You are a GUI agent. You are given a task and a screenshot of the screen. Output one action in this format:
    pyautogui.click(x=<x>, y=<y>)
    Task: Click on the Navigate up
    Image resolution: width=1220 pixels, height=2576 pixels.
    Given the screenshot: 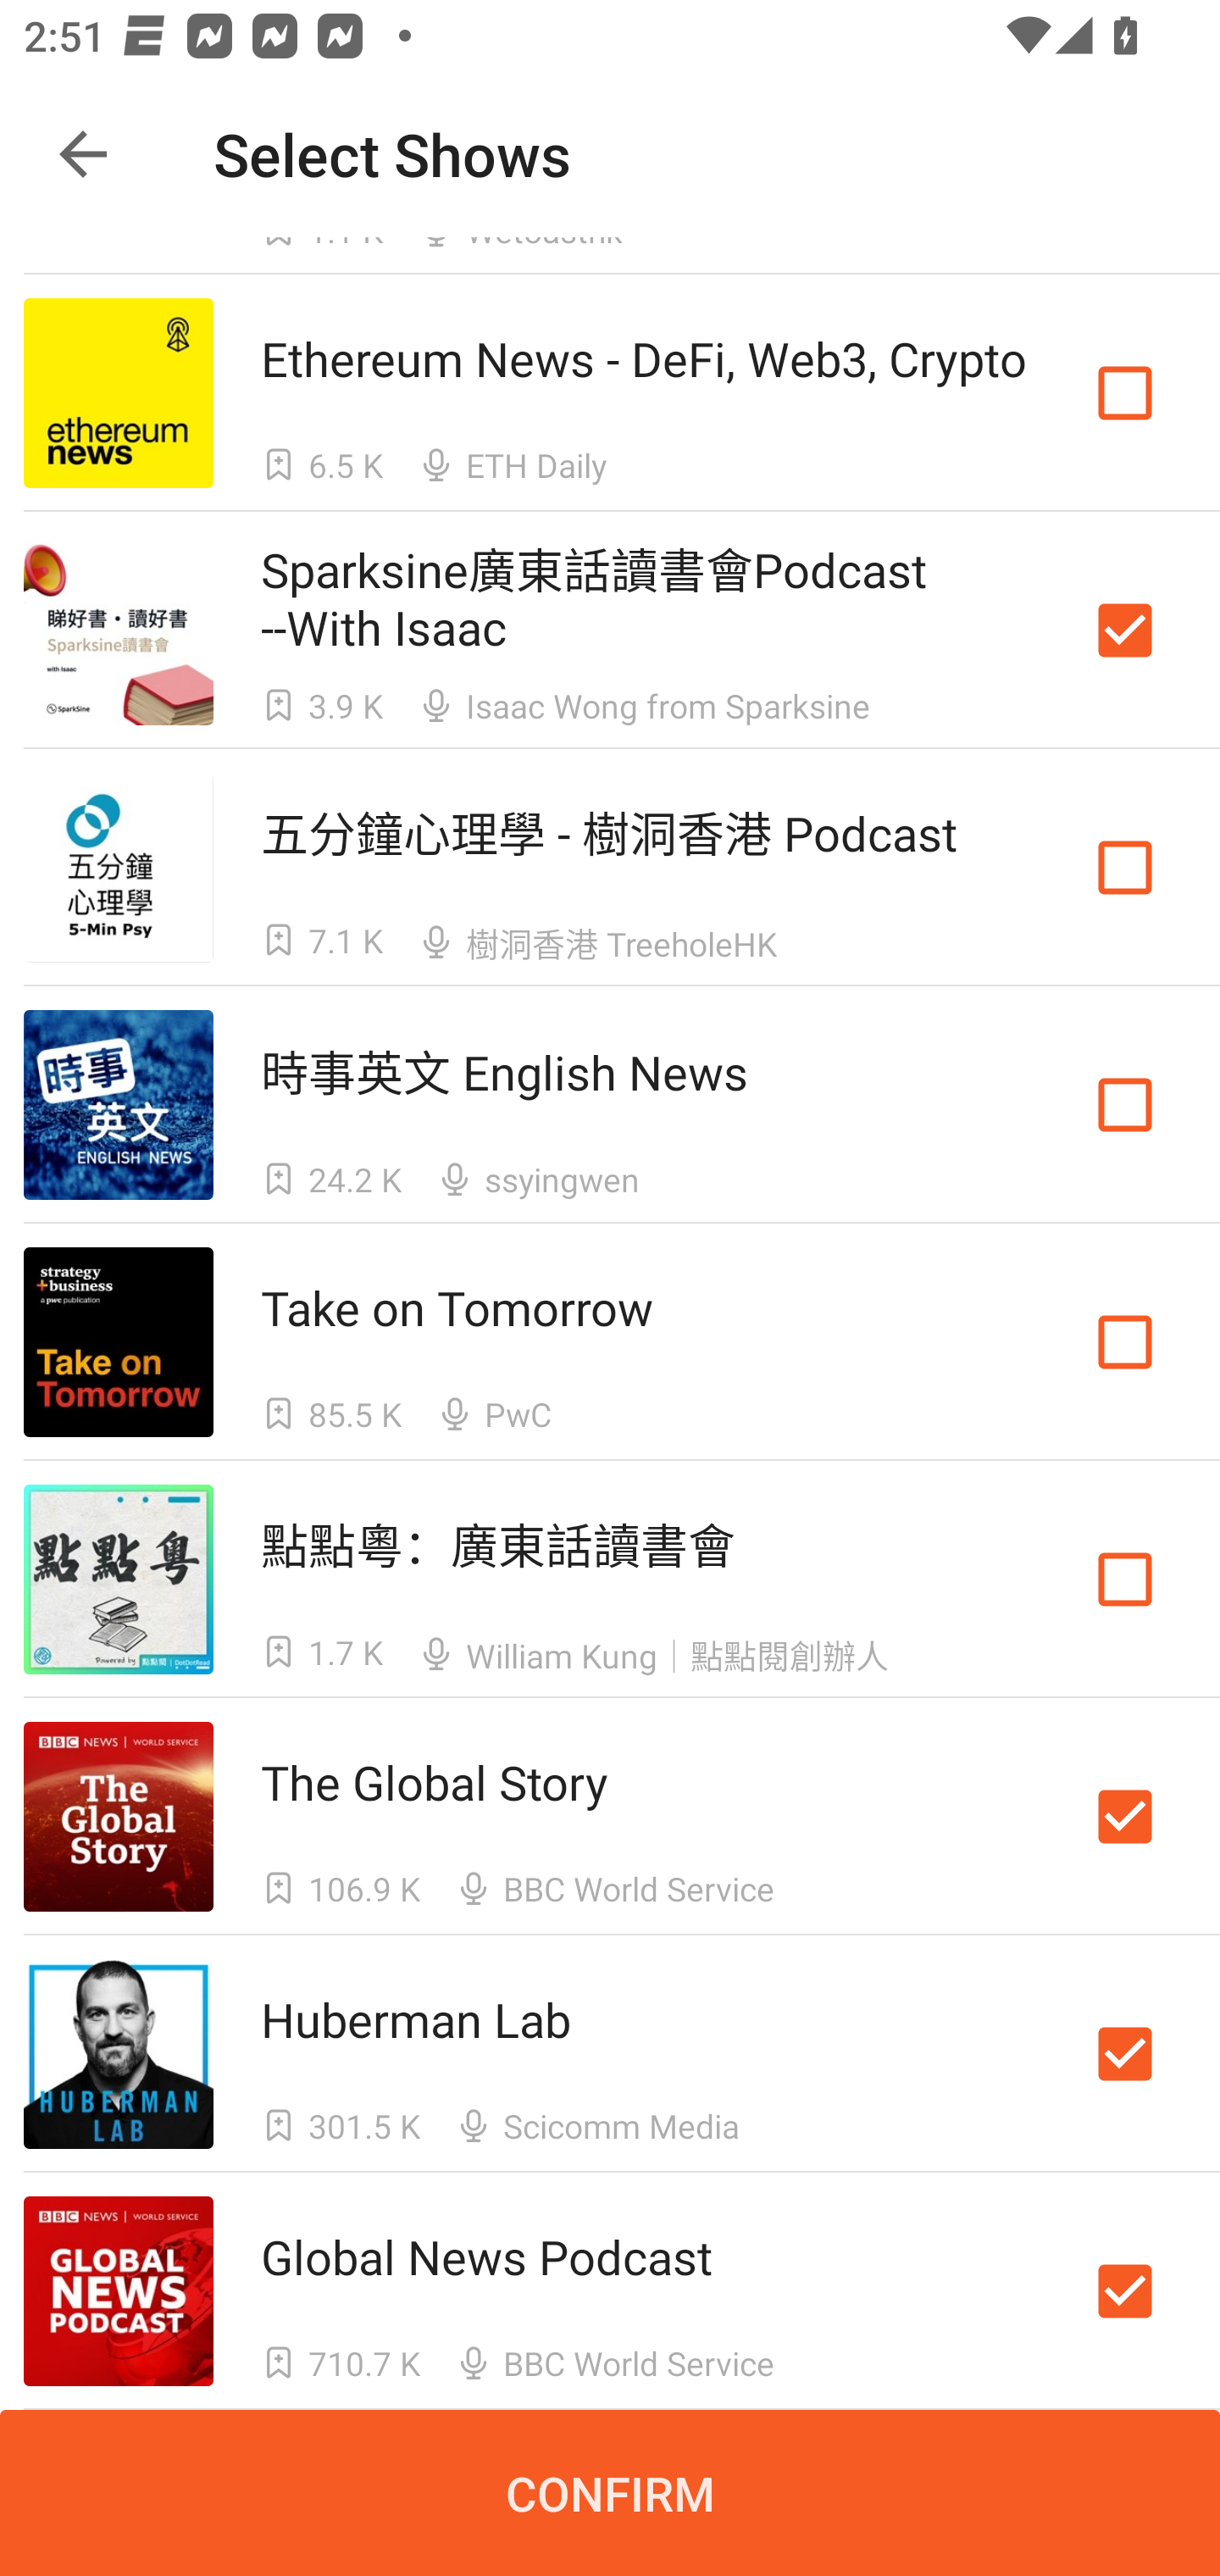 What is the action you would take?
    pyautogui.click(x=83, y=154)
    